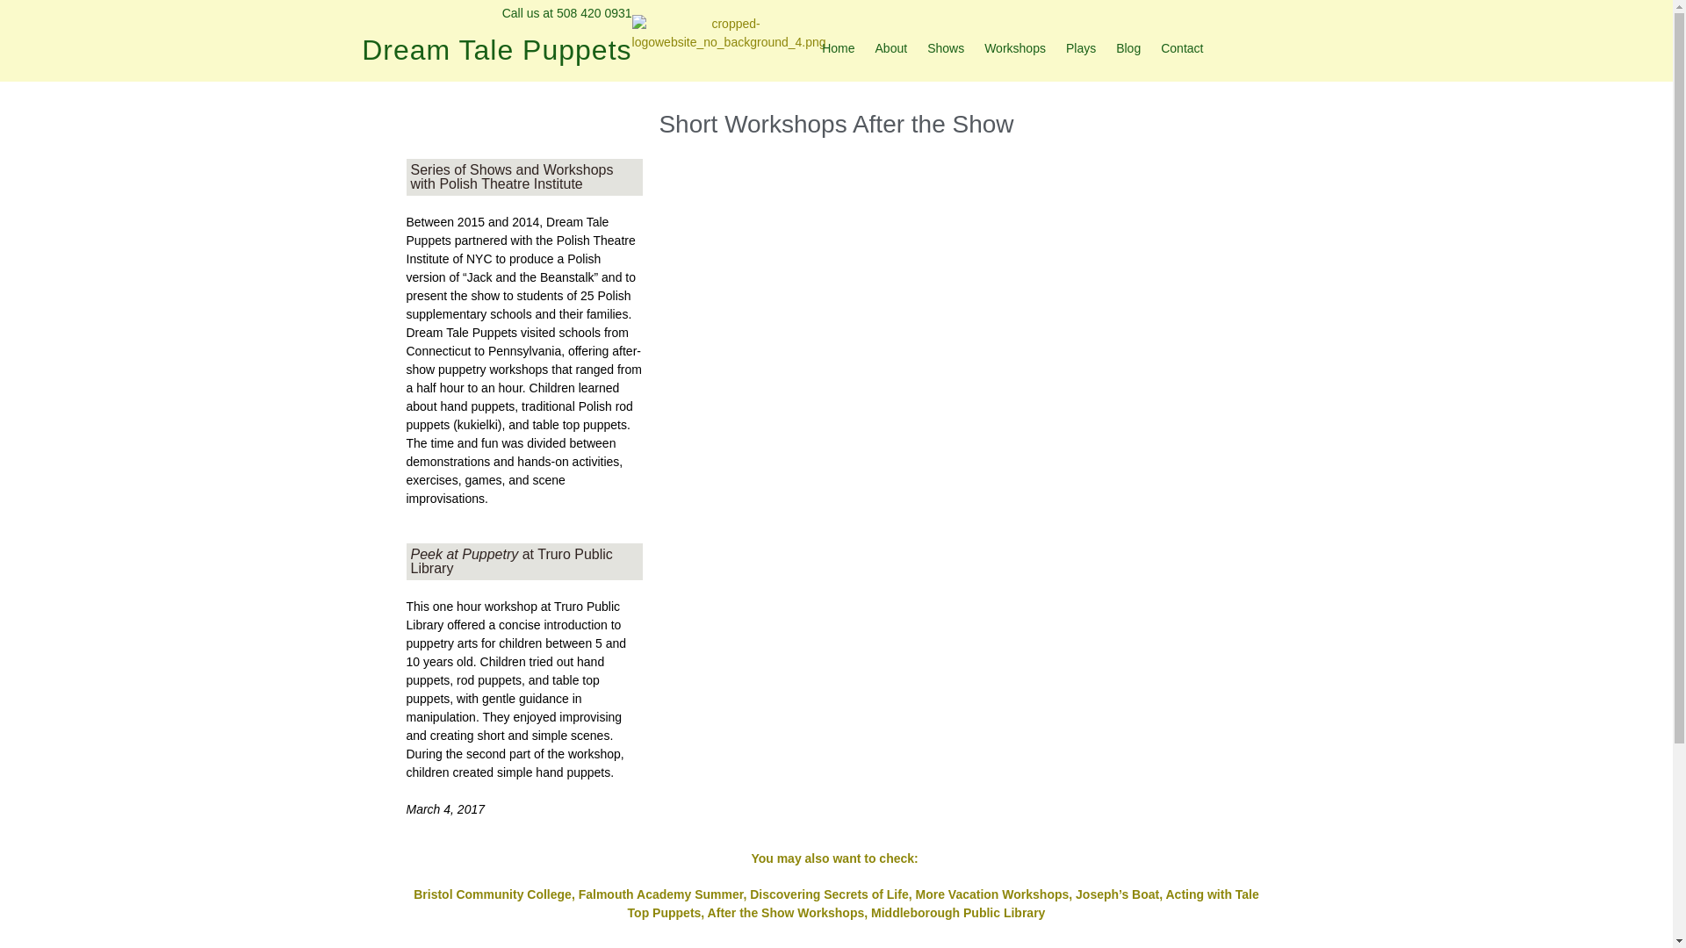 The image size is (1686, 948). I want to click on Middleborough Public Library, so click(958, 913).